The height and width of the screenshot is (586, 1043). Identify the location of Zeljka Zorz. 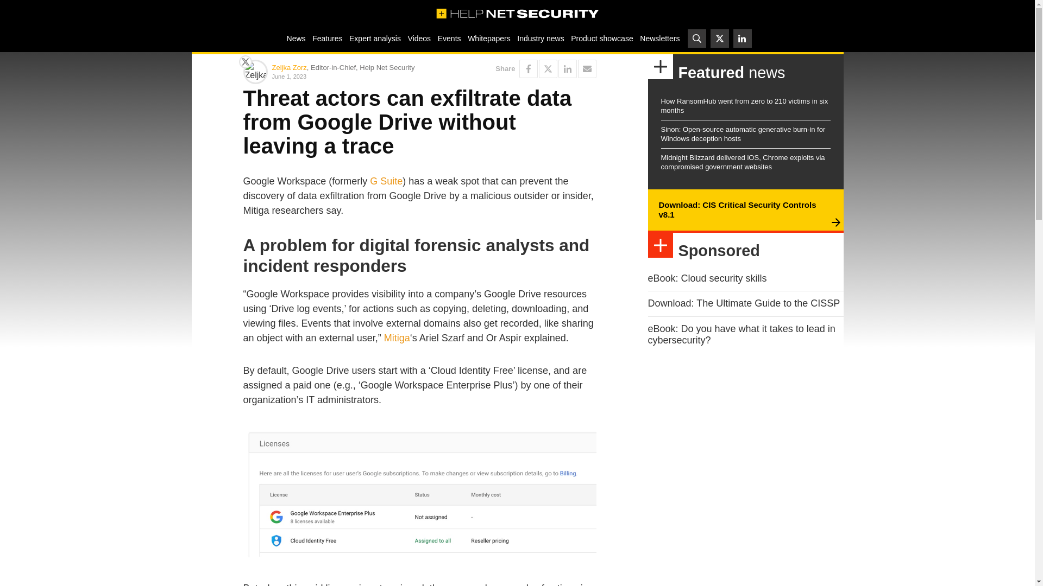
(289, 67).